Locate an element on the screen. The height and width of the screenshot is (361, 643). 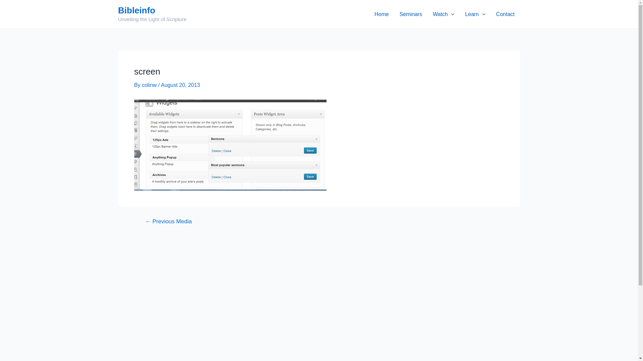
Bibleinfo is located at coordinates (137, 10).